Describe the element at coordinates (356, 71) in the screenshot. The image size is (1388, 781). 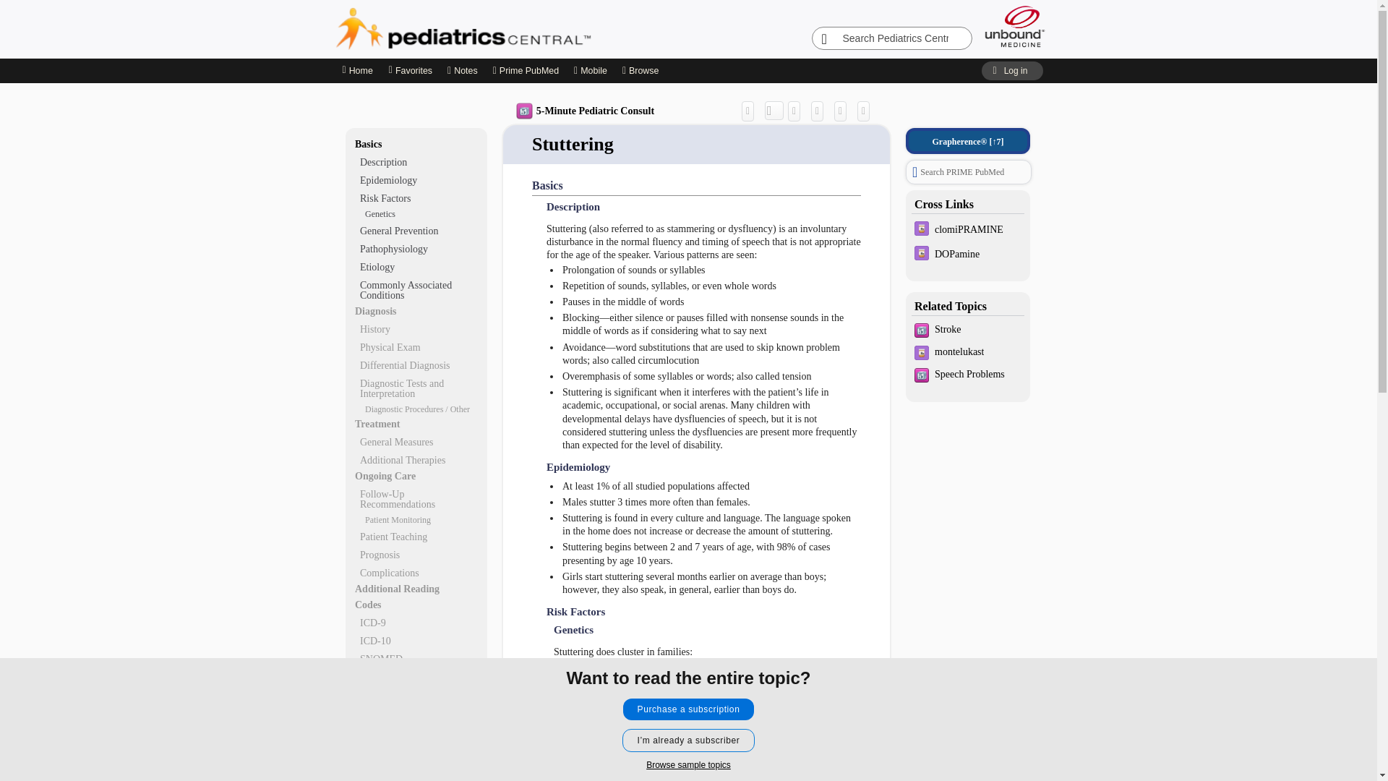
I see `Home` at that location.